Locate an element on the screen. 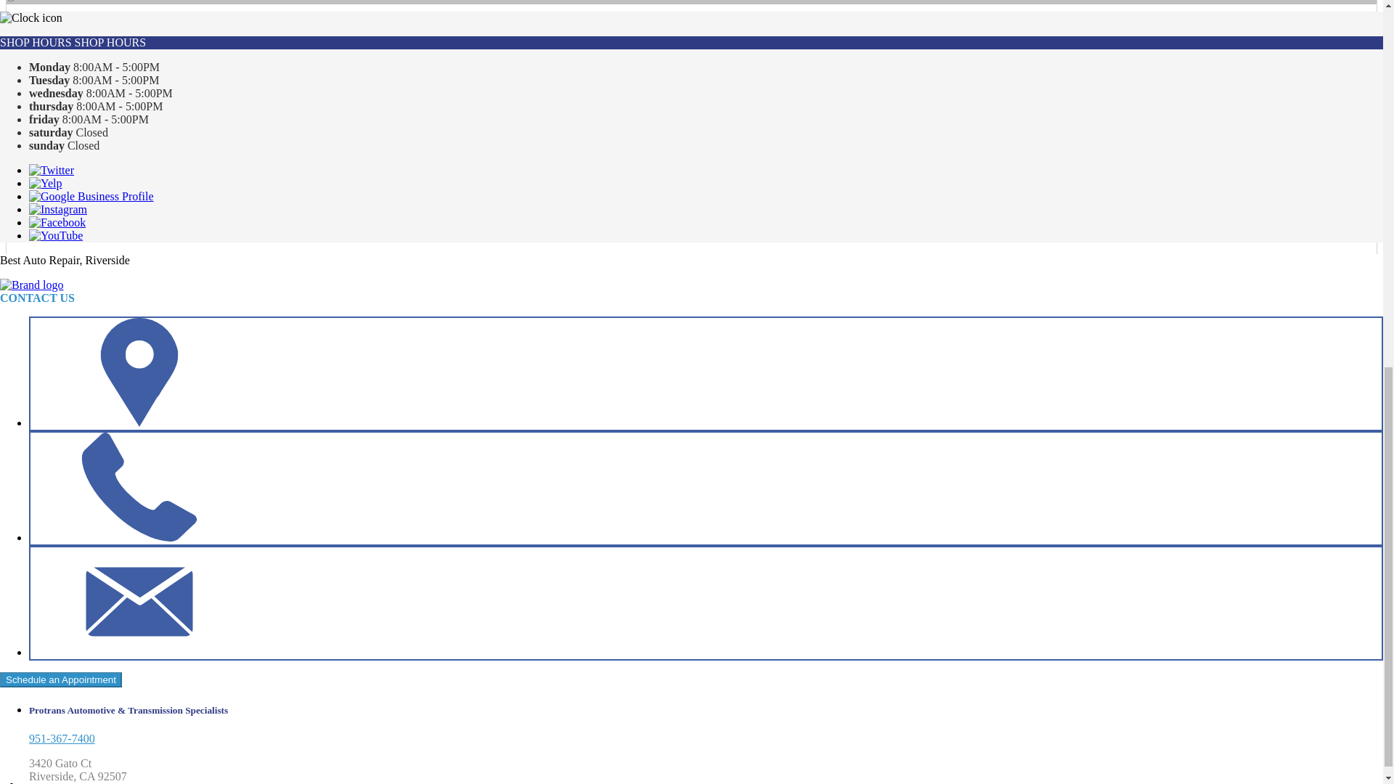  DIESEL REPAIR is located at coordinates (99, 232).